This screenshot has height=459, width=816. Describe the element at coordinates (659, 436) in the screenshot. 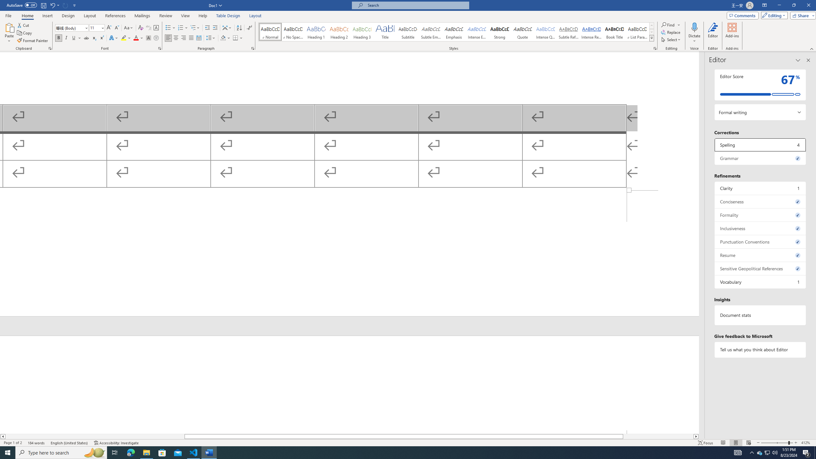

I see `Page right` at that location.